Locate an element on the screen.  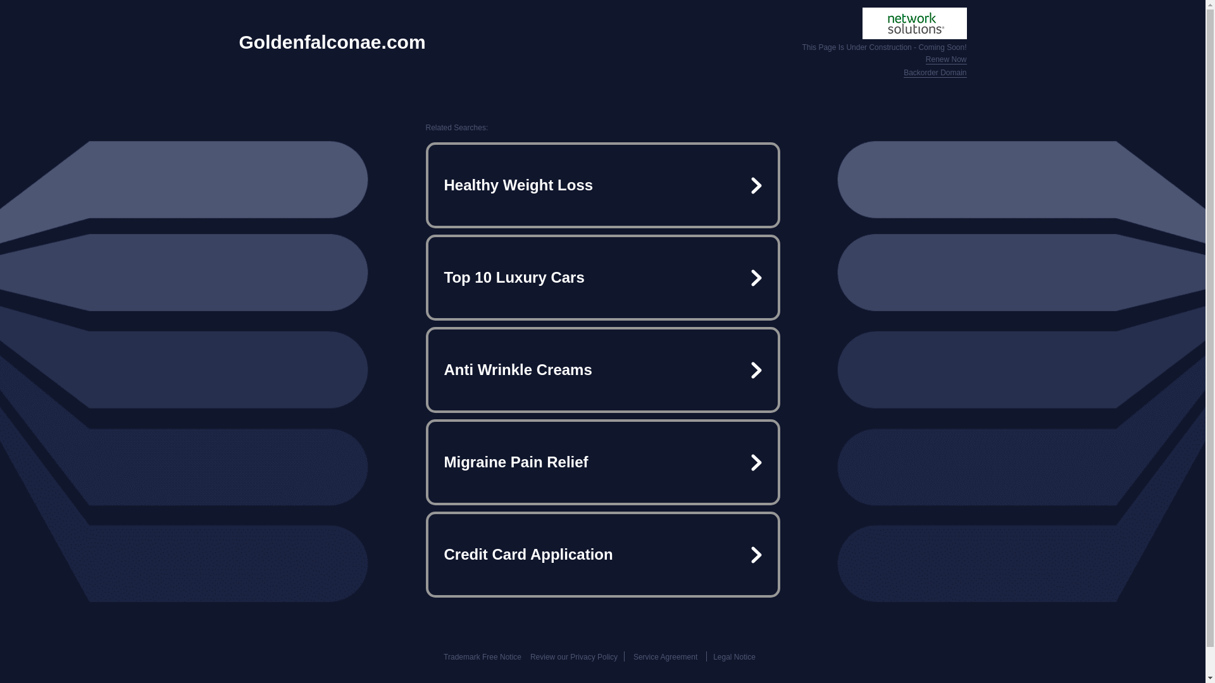
Trademark Free Notice is located at coordinates (482, 657).